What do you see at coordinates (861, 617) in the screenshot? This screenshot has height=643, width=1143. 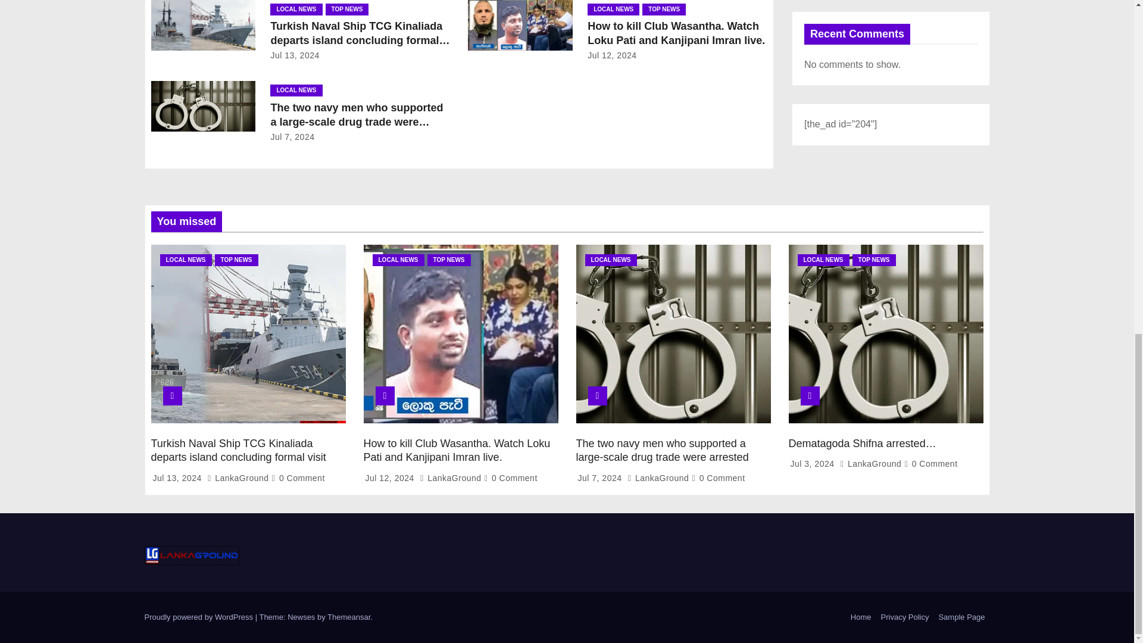 I see `Home` at bounding box center [861, 617].